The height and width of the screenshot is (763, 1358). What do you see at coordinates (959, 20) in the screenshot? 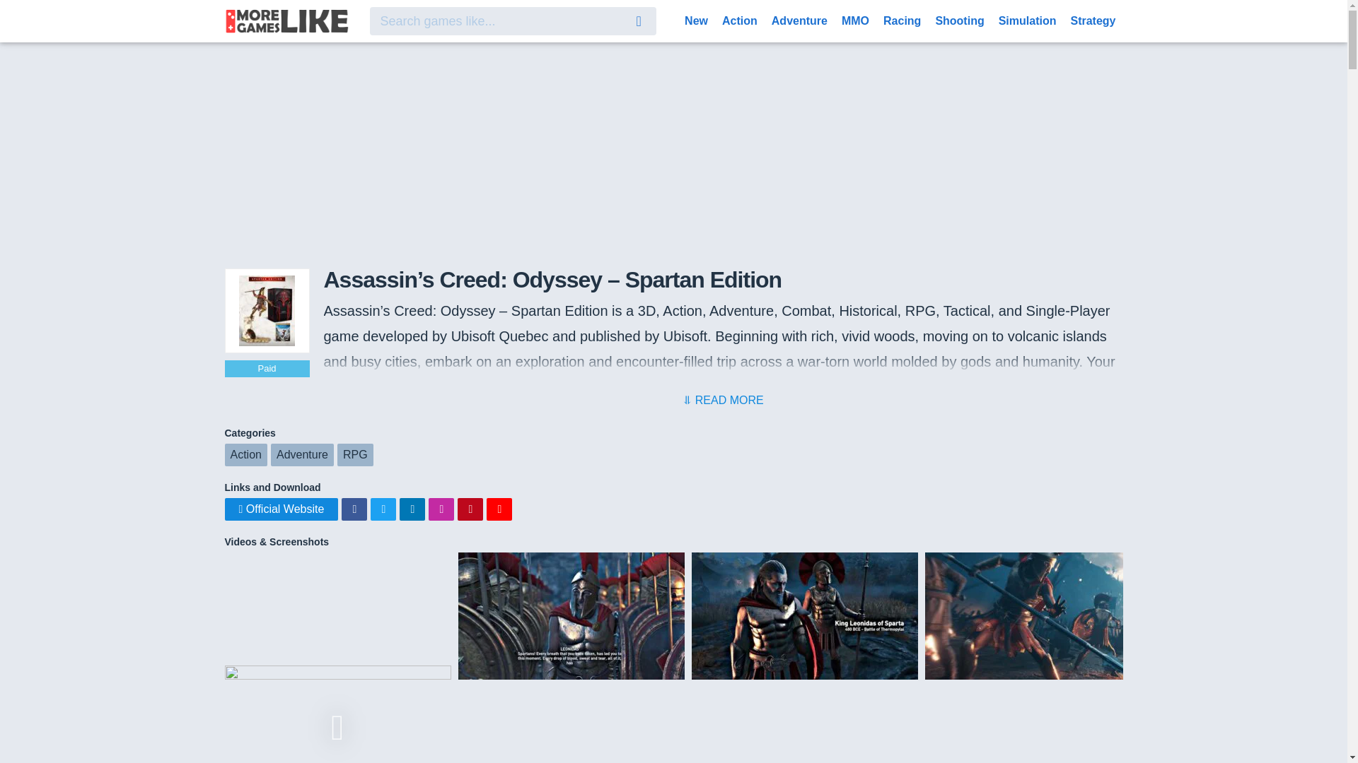
I see `Shooting` at bounding box center [959, 20].